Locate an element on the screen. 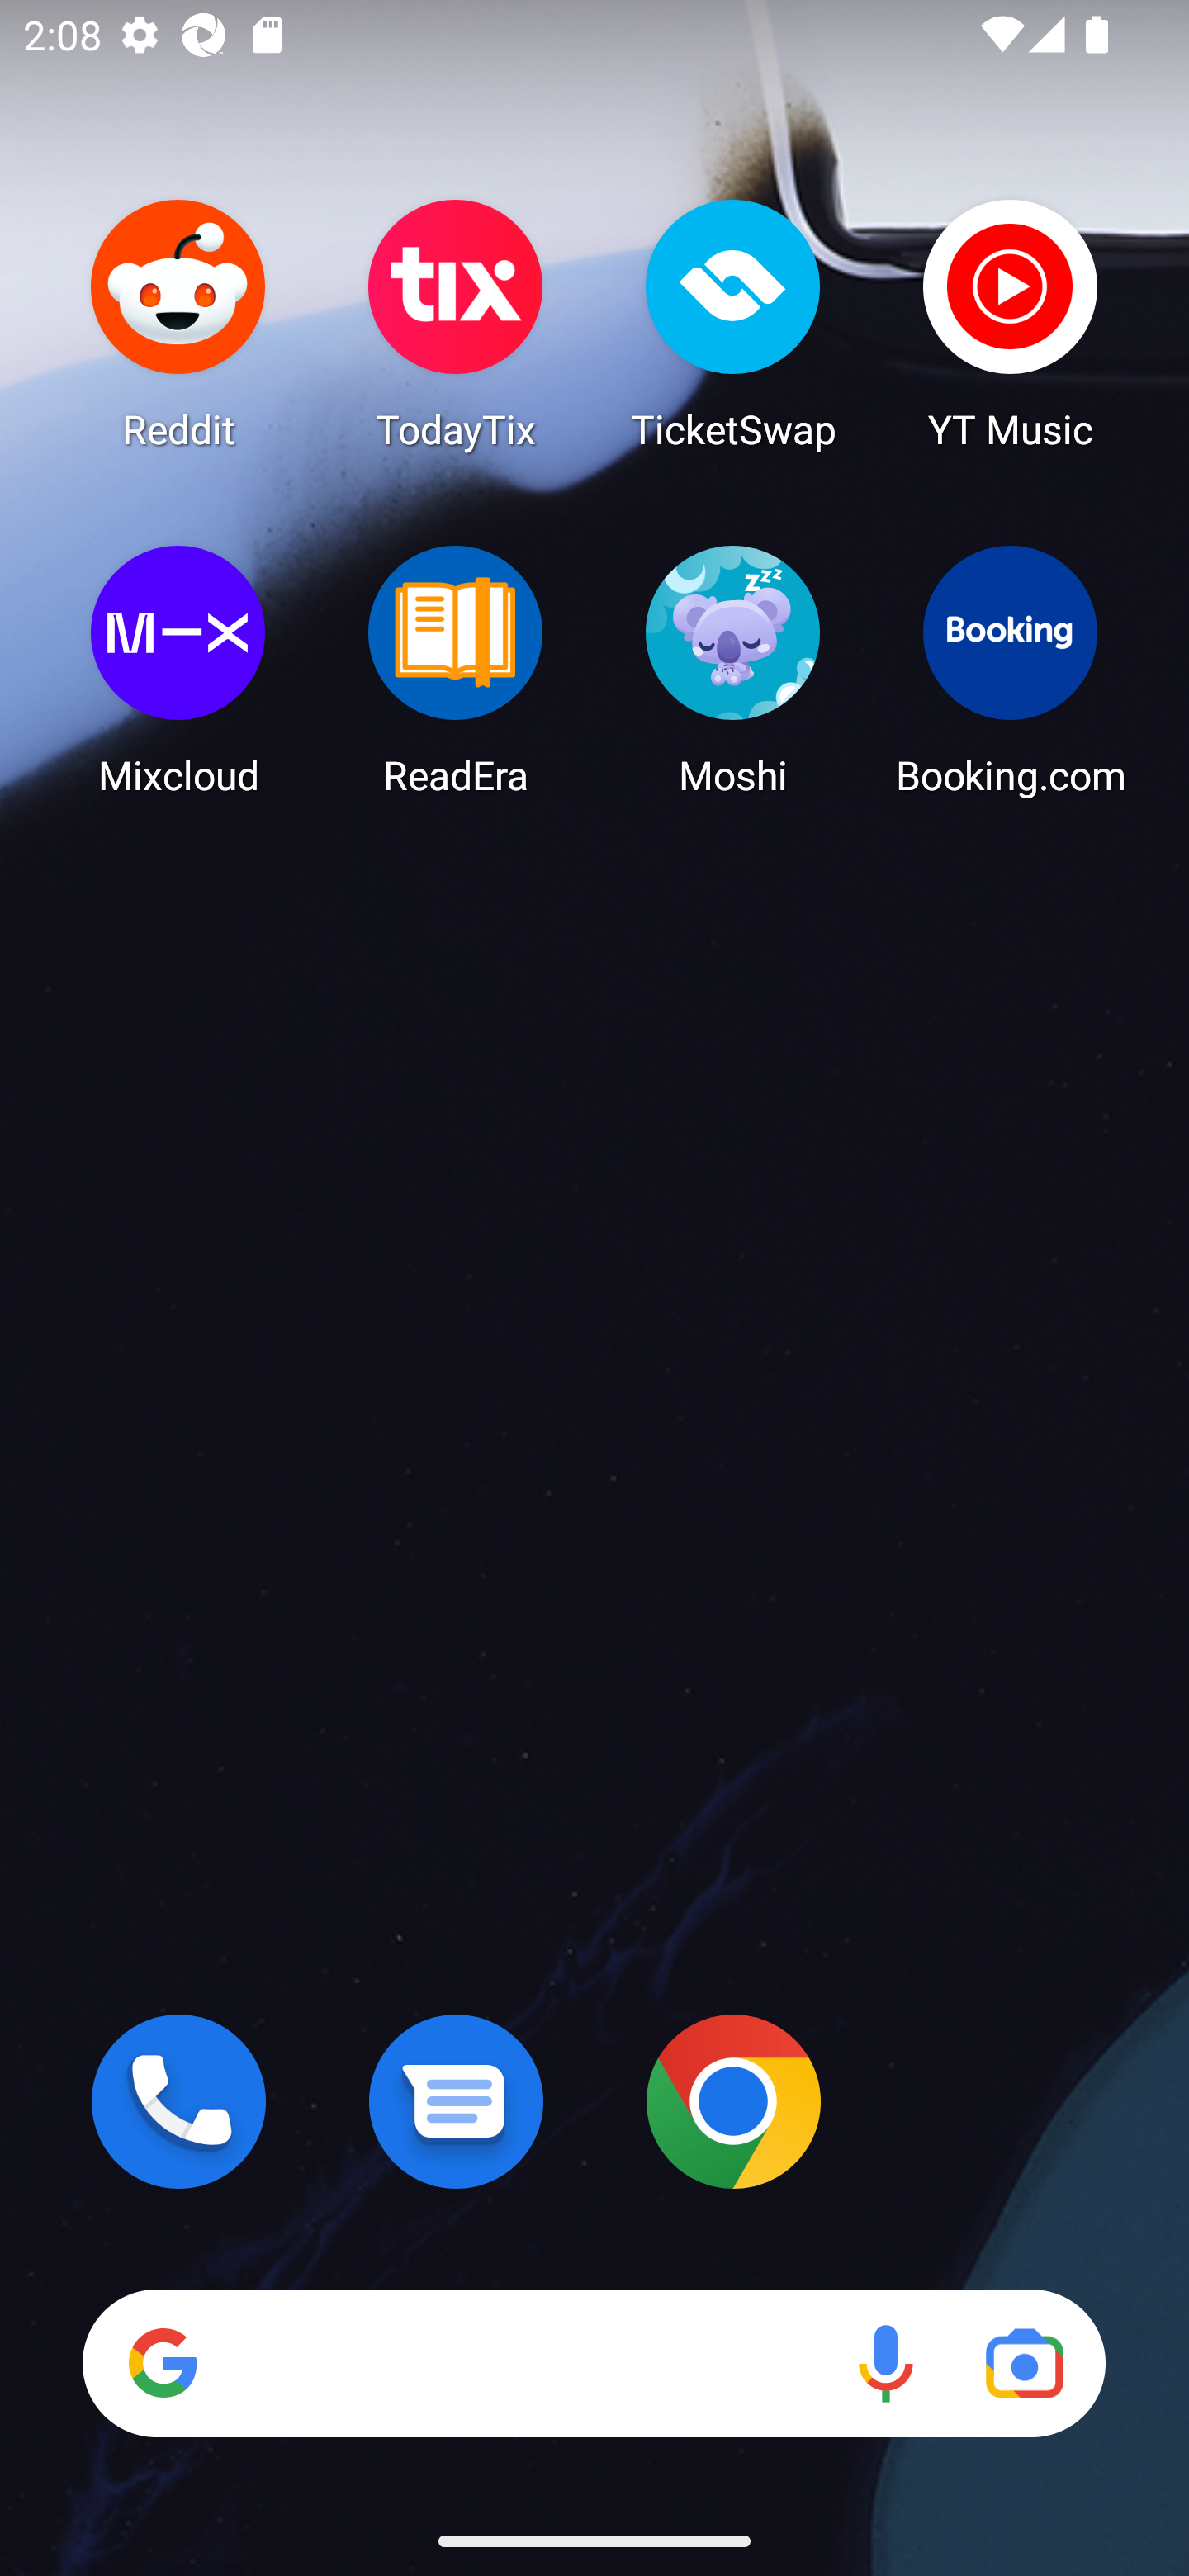 The image size is (1189, 2576). Messages is located at coordinates (456, 2101).